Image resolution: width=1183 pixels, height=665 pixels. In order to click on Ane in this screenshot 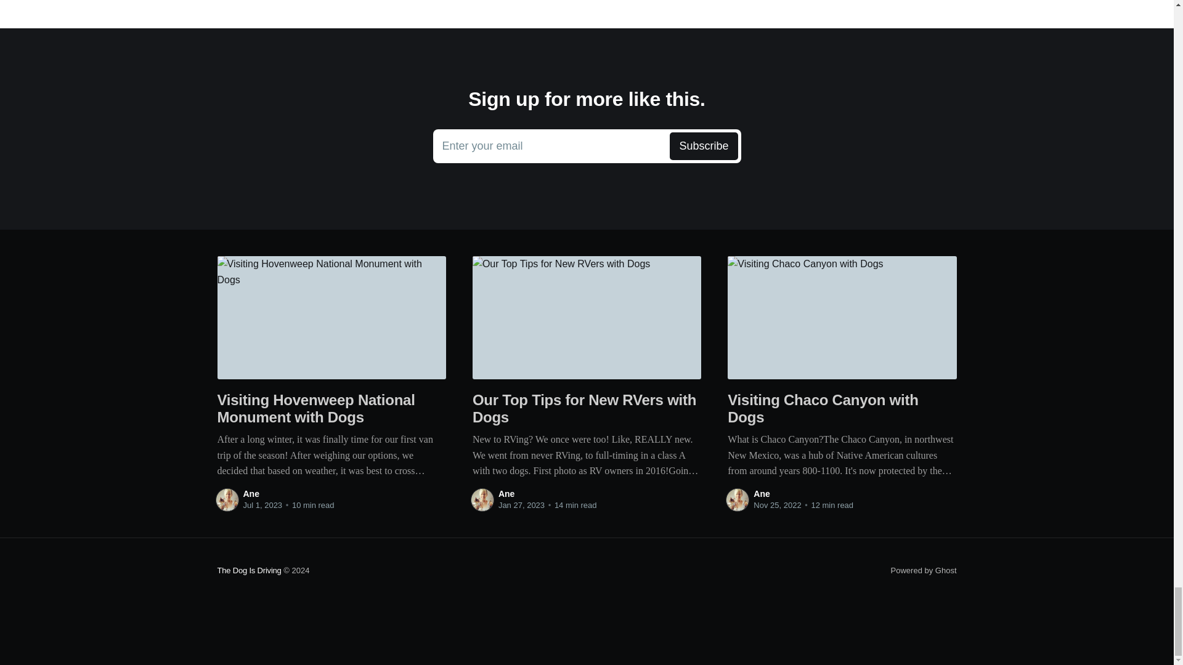, I will do `click(587, 146)`.